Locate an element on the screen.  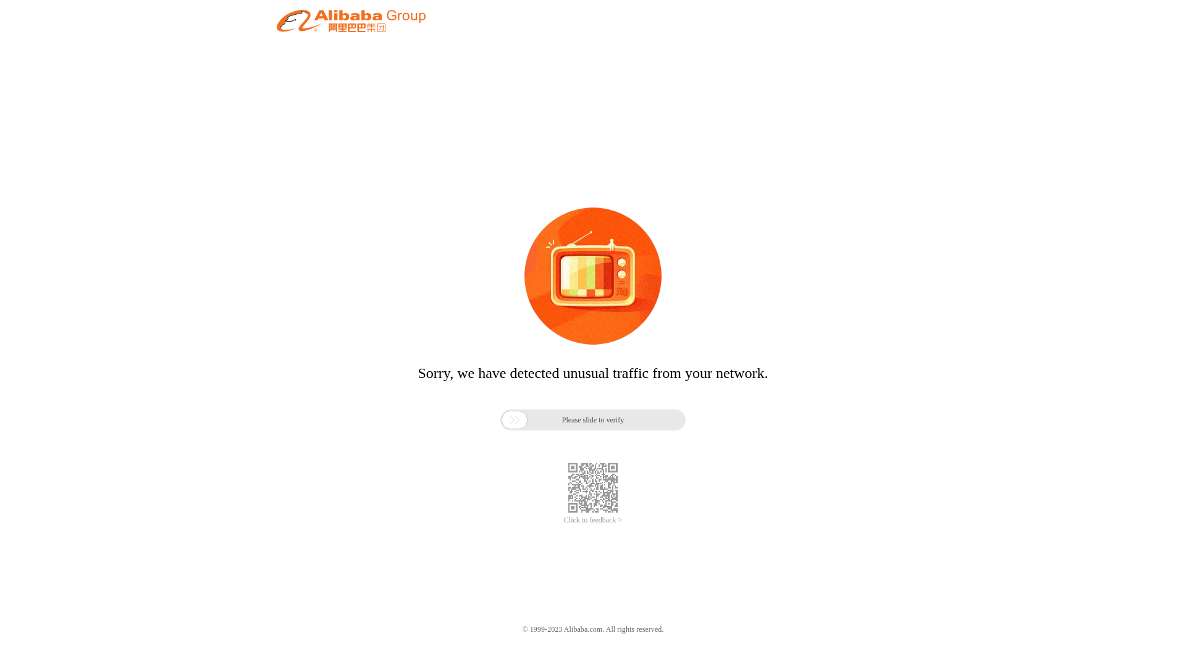
Click to feedback > is located at coordinates (593, 520).